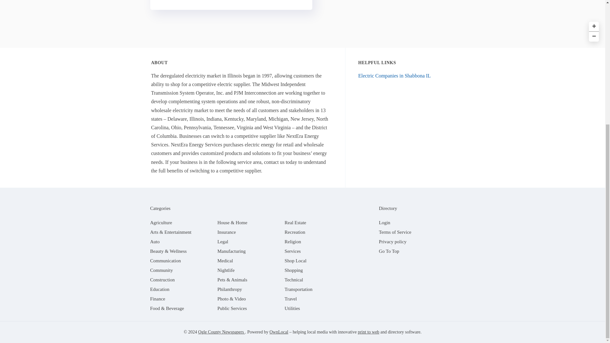 The height and width of the screenshot is (343, 610). Describe the element at coordinates (222, 241) in the screenshot. I see `Legal` at that location.